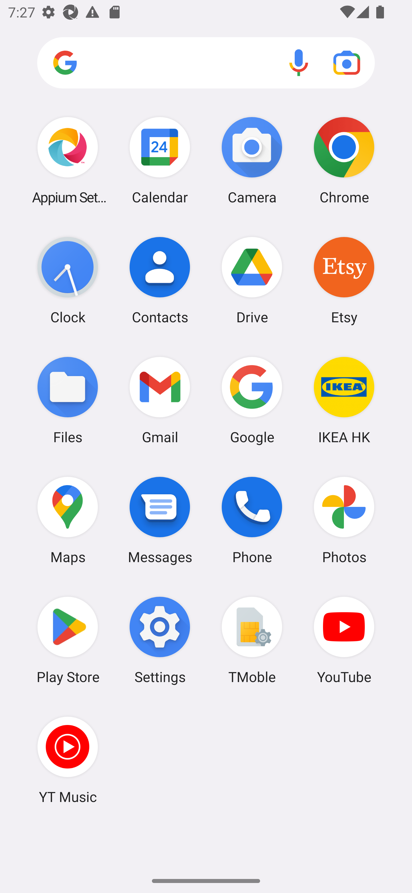 The width and height of the screenshot is (412, 893). I want to click on Photos, so click(344, 520).